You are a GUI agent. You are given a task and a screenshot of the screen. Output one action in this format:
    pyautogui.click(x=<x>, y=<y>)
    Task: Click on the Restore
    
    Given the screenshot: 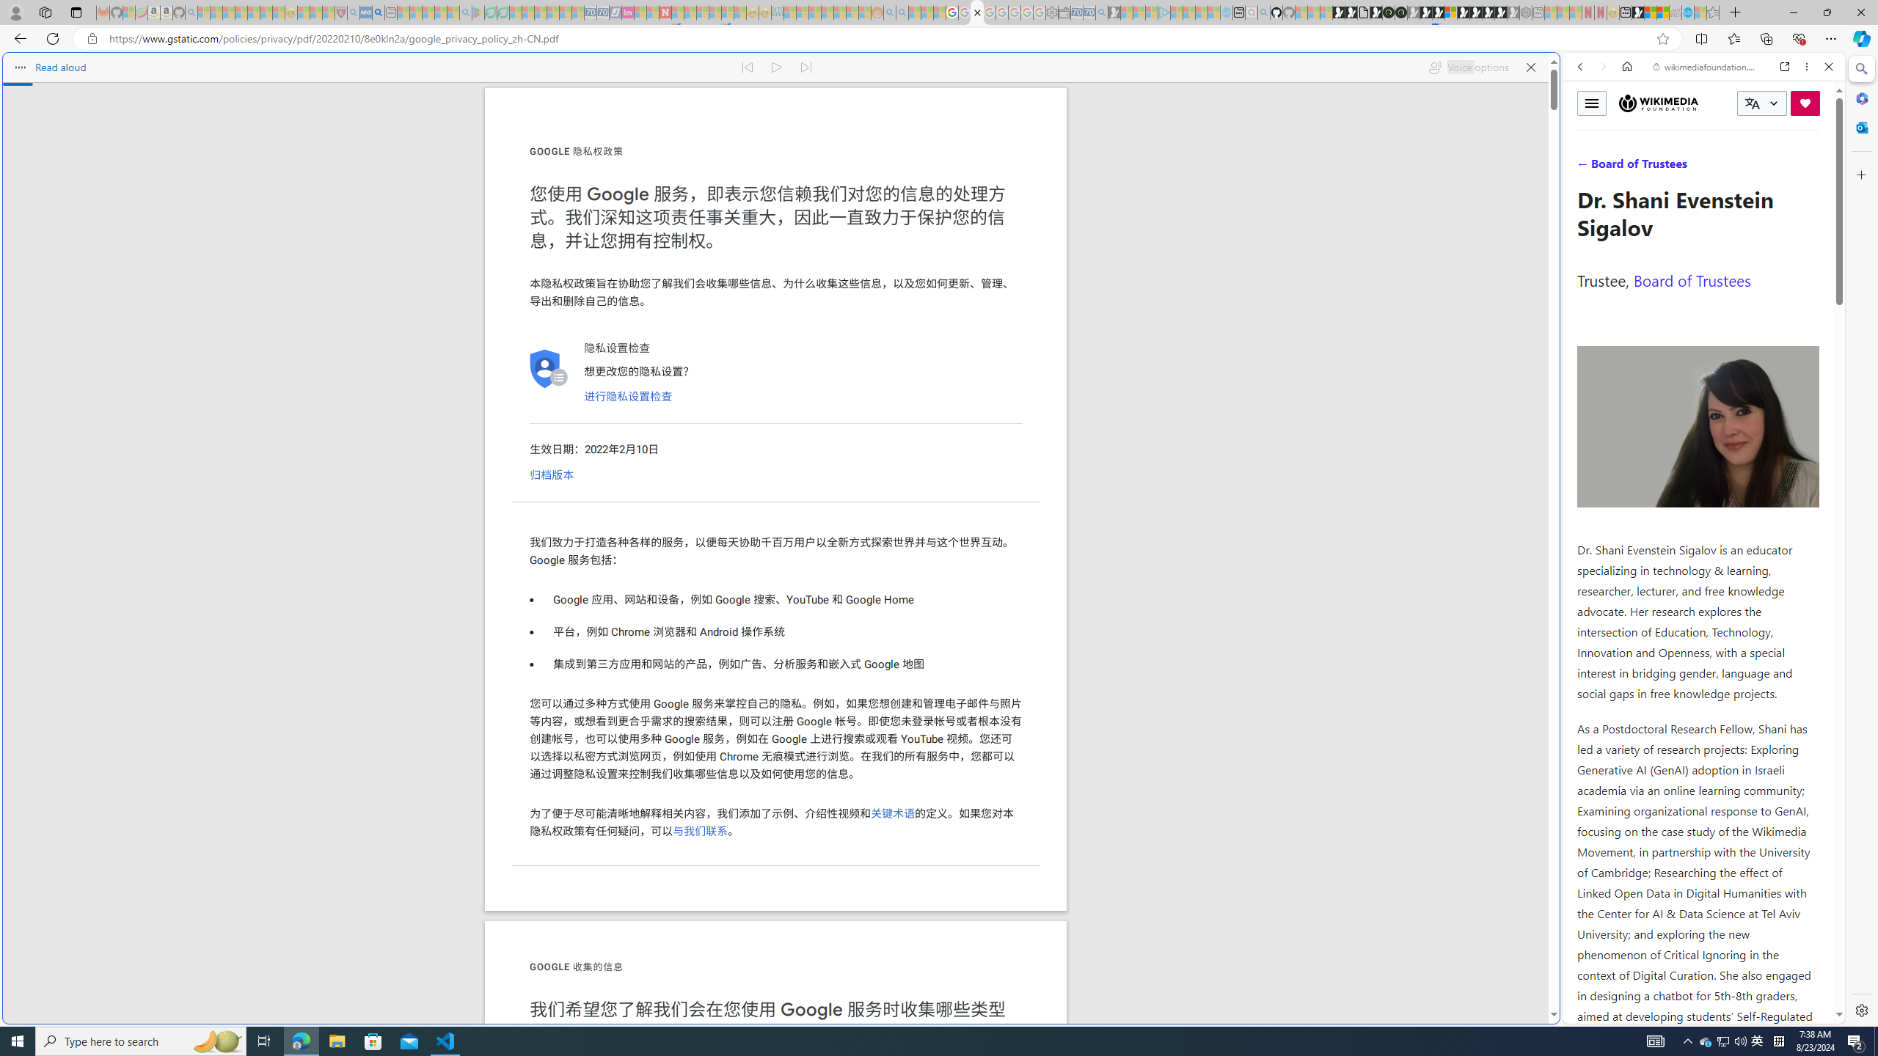 What is the action you would take?
    pyautogui.click(x=1827, y=12)
    